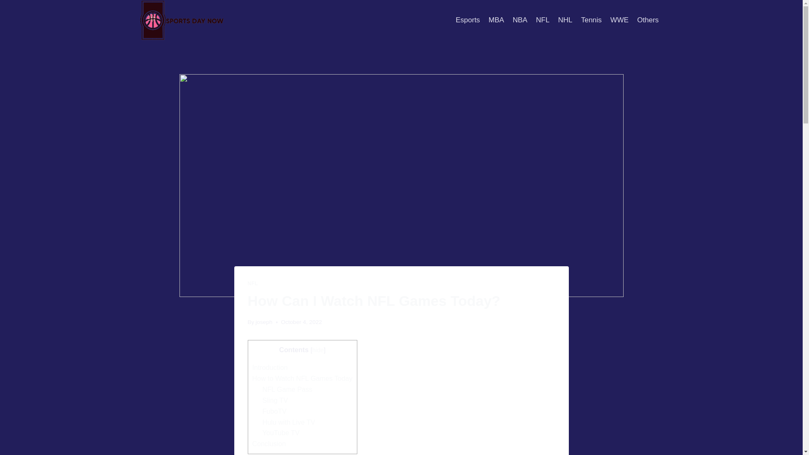 The width and height of the screenshot is (809, 455). What do you see at coordinates (543, 20) in the screenshot?
I see `NFL` at bounding box center [543, 20].